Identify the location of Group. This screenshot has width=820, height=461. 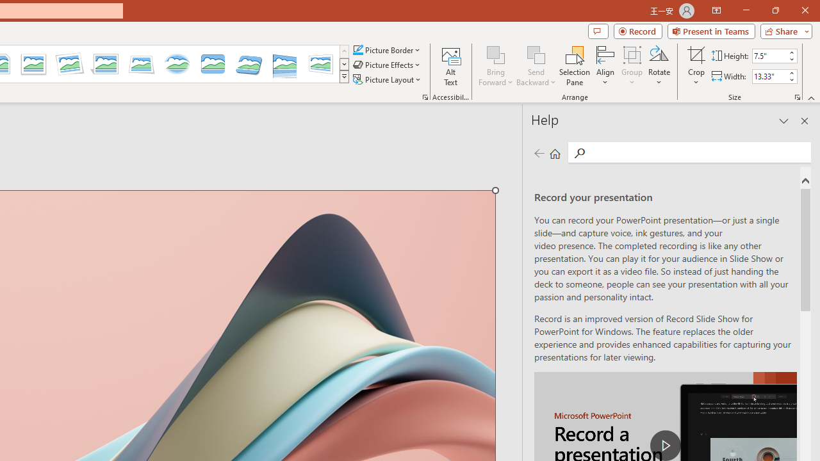
(632, 65).